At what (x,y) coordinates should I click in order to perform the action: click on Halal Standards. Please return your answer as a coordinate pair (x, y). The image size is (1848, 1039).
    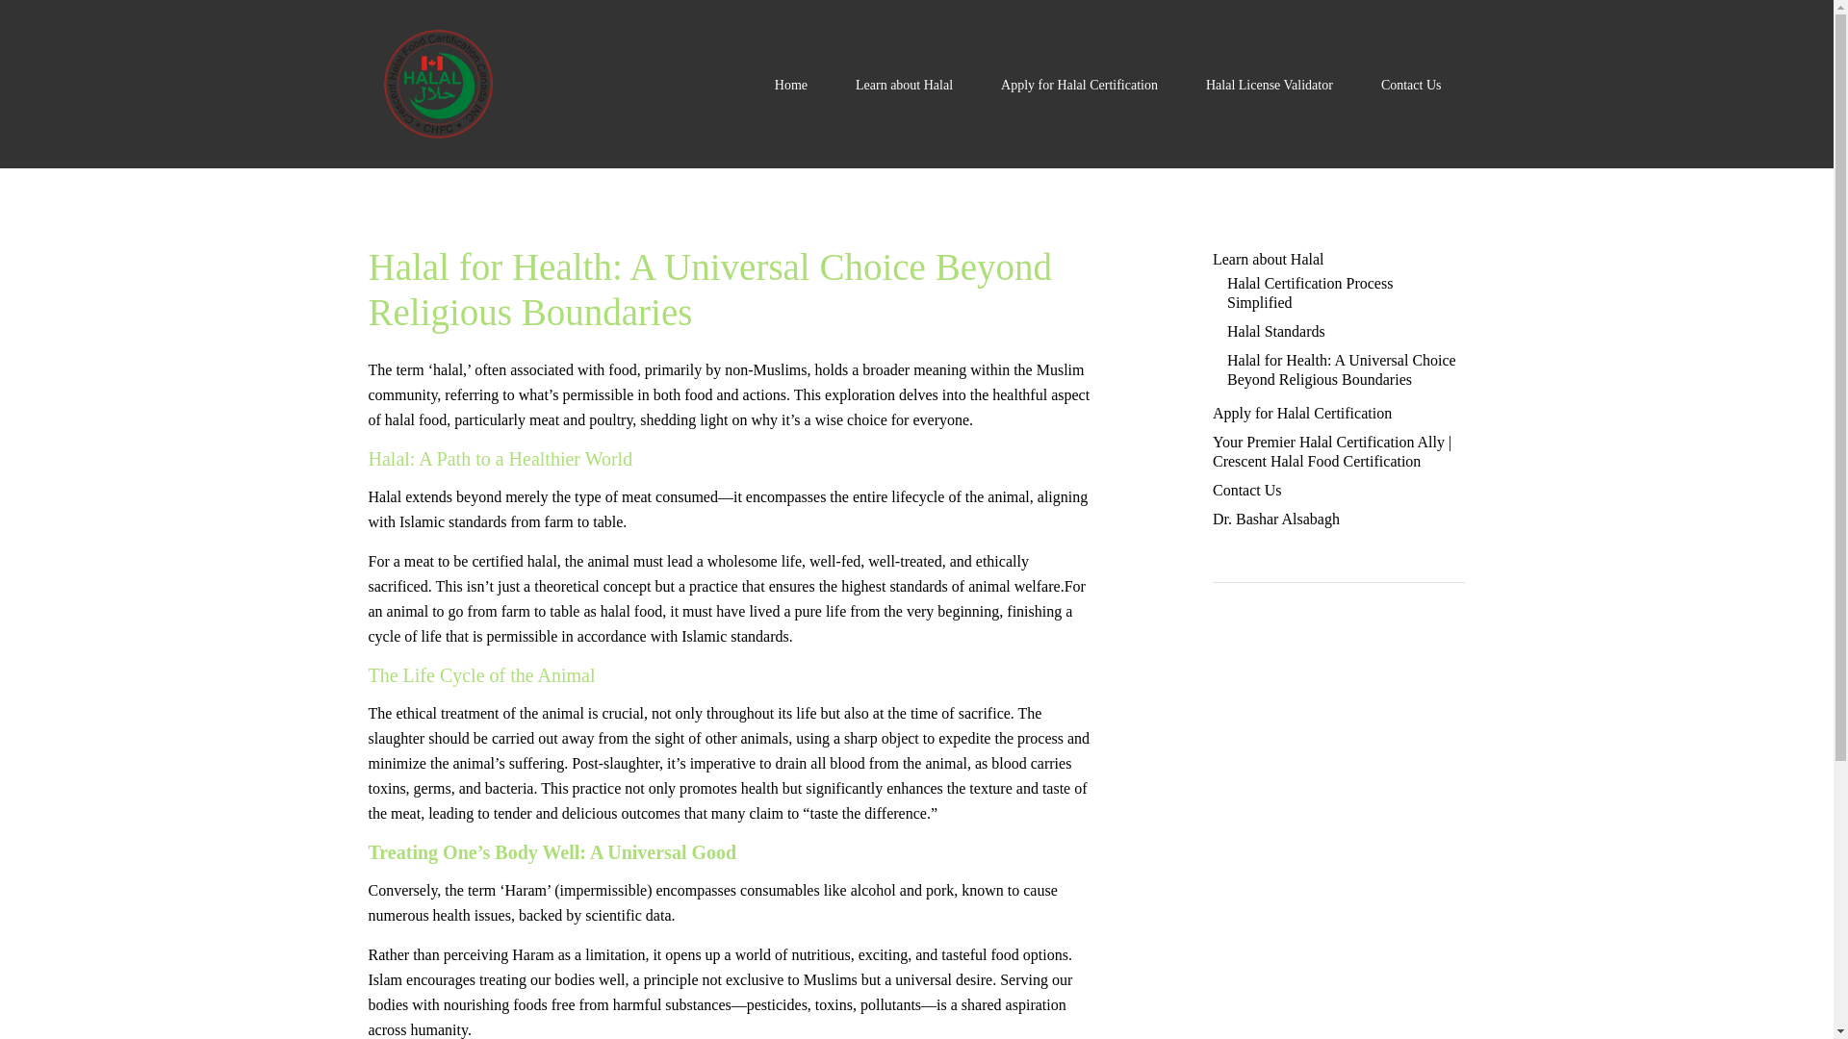
    Looking at the image, I should click on (1275, 331).